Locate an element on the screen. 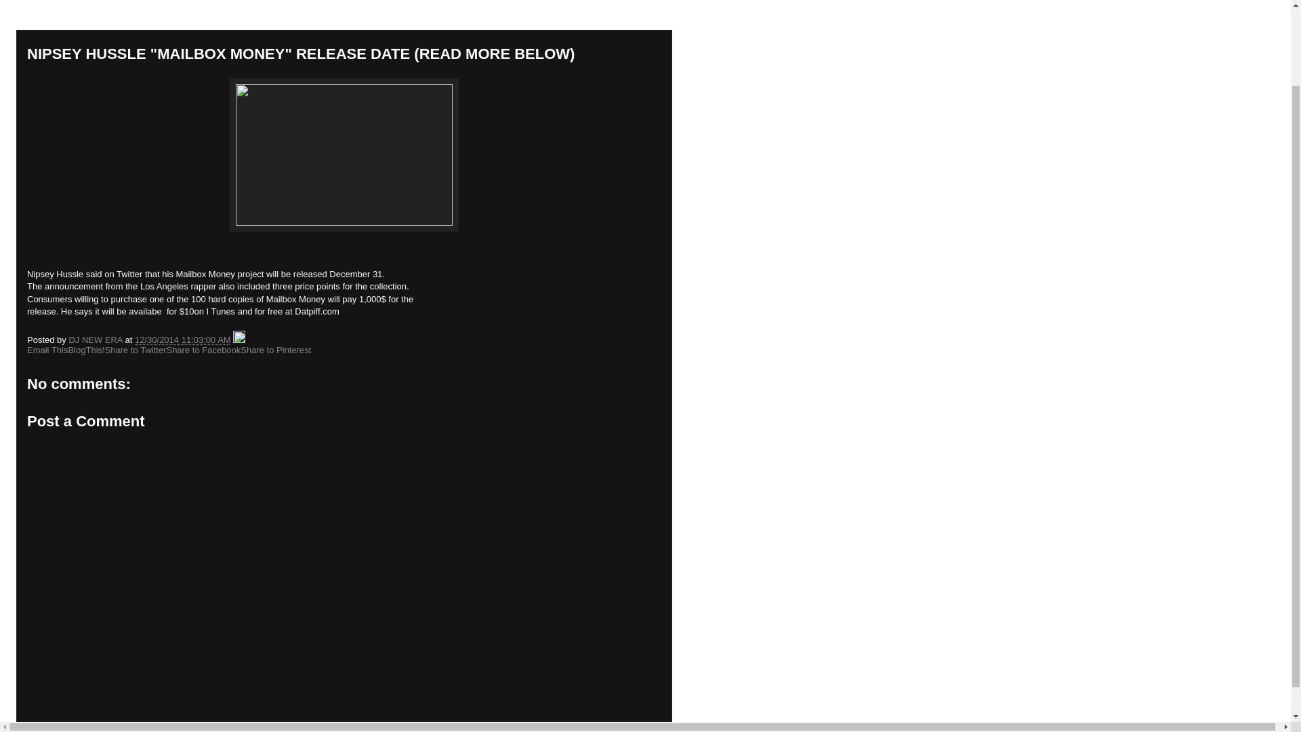  author profile is located at coordinates (96, 339).